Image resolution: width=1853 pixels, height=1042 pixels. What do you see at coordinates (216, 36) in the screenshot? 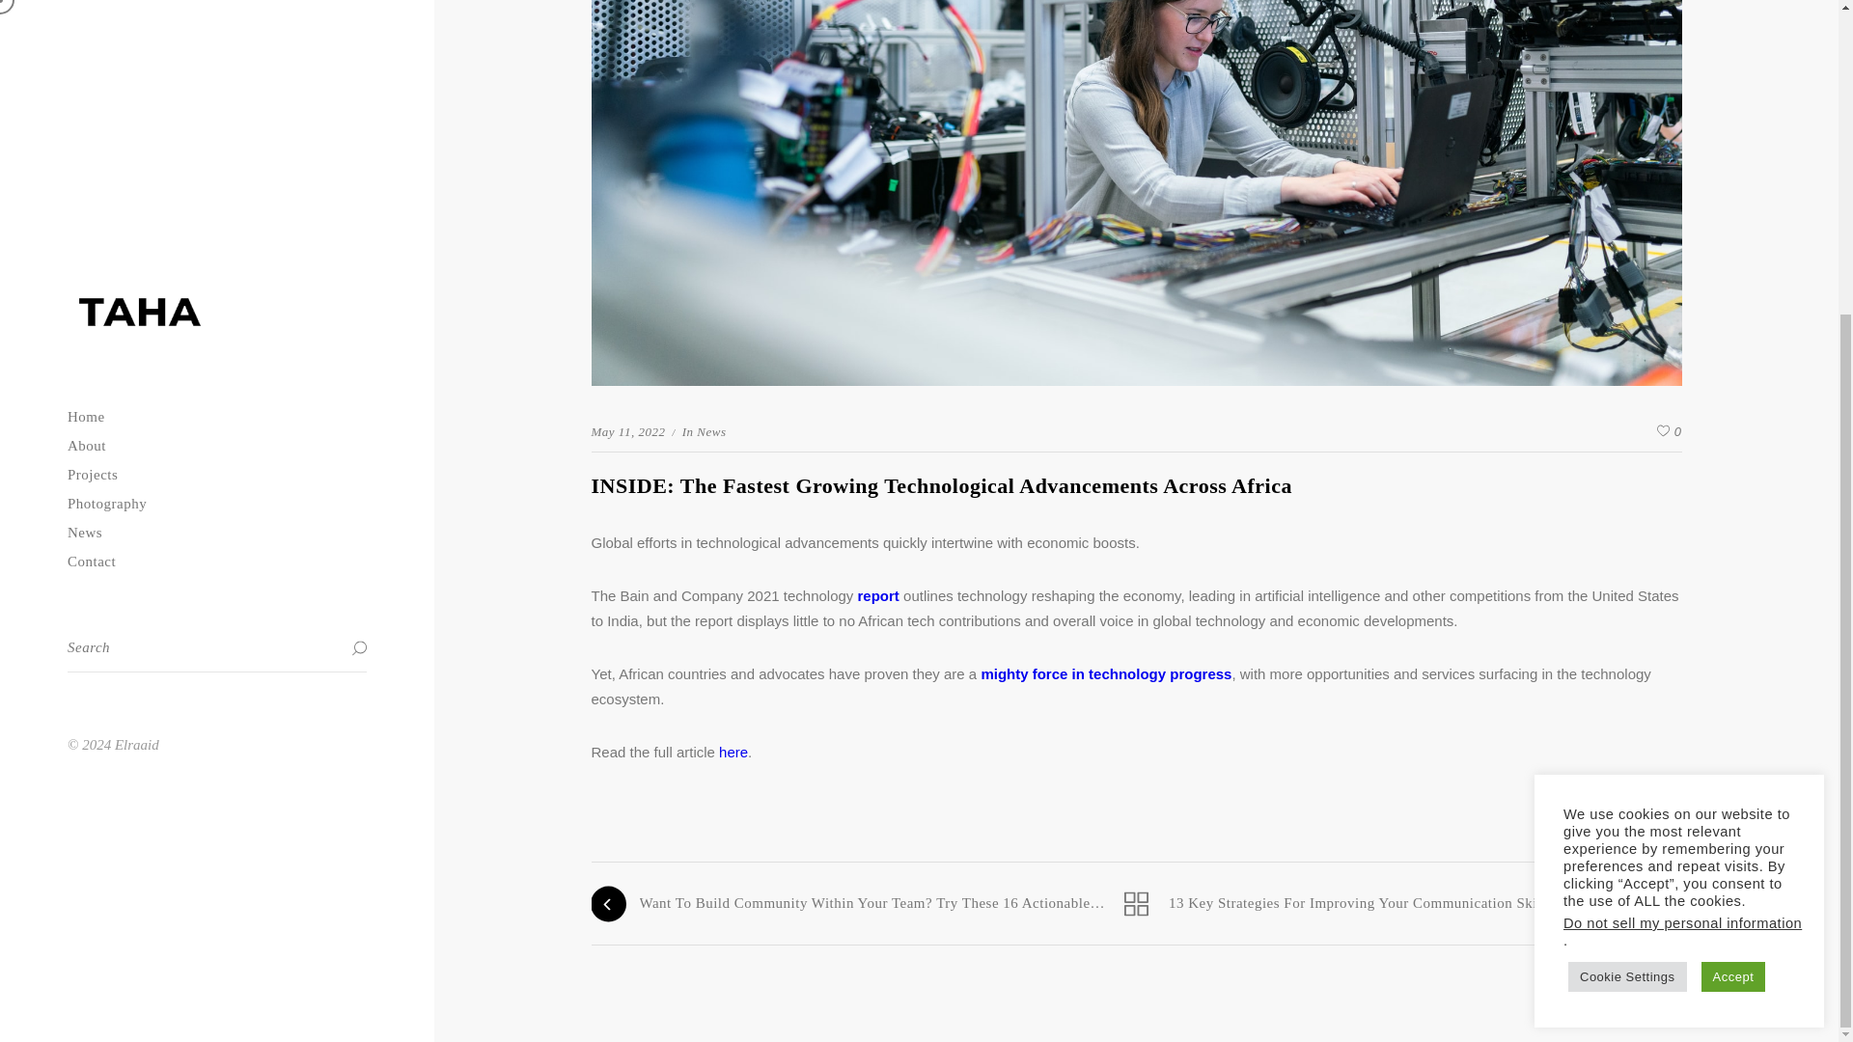
I see `Projects` at bounding box center [216, 36].